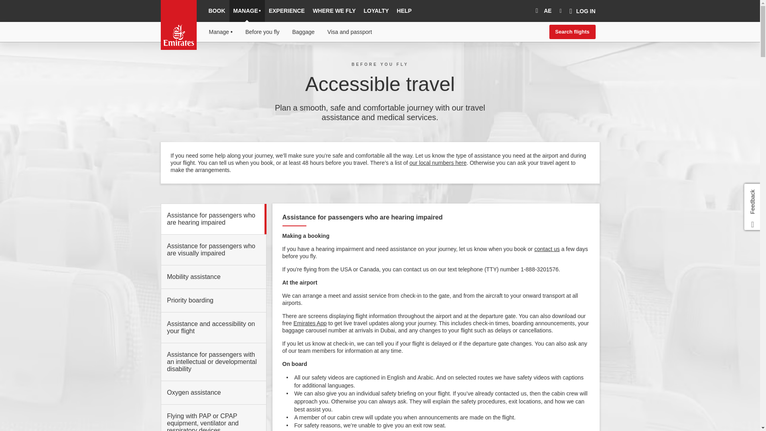 This screenshot has width=766, height=431. Describe the element at coordinates (547, 249) in the screenshot. I see `Local Emirates offices` at that location.